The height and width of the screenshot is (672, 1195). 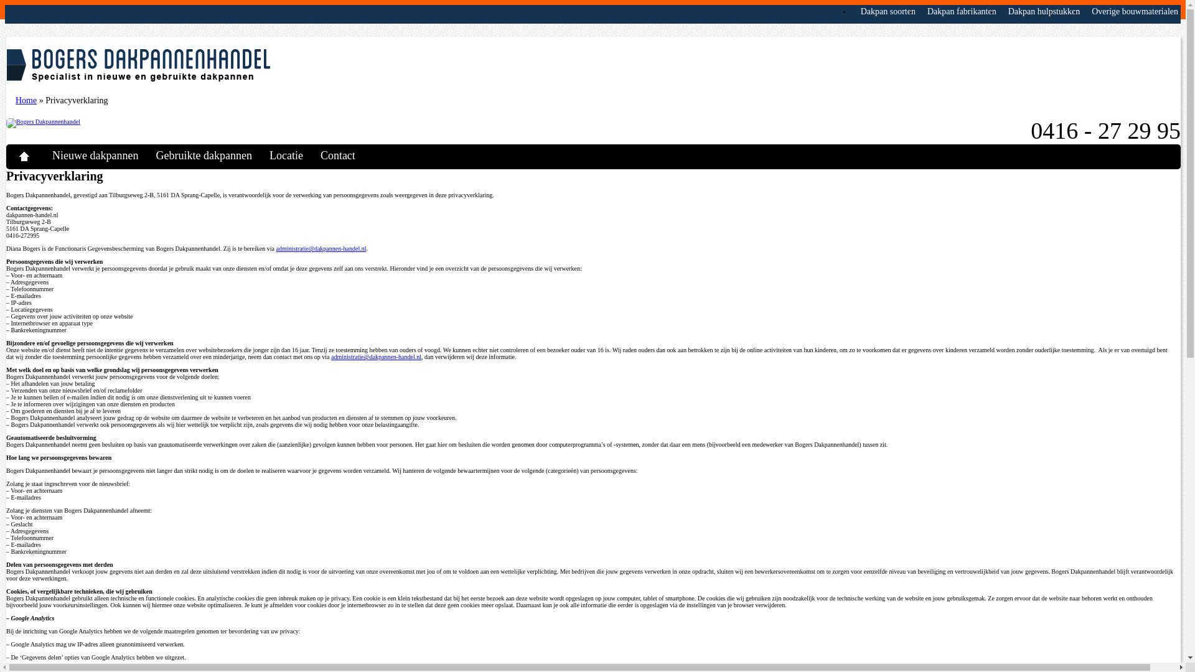 What do you see at coordinates (884, 12) in the screenshot?
I see `Dakpan soorten` at bounding box center [884, 12].